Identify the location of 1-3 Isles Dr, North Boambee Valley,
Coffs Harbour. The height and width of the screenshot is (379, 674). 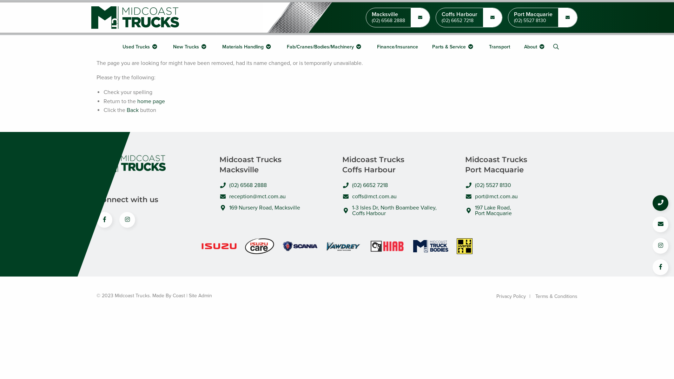
(398, 211).